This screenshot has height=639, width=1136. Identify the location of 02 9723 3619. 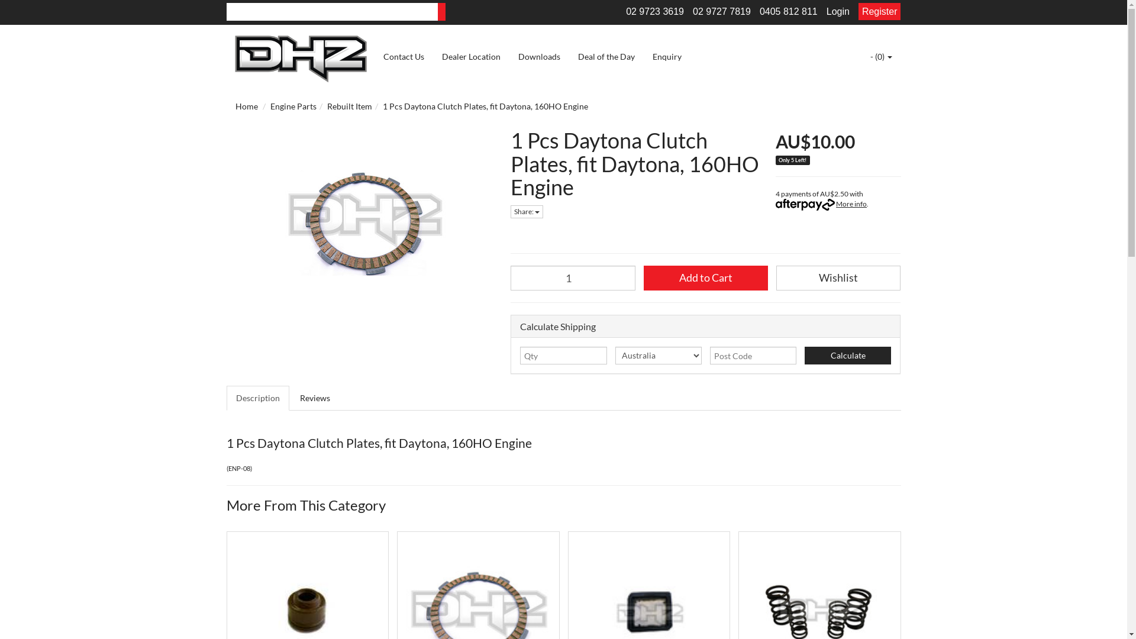
(655, 12).